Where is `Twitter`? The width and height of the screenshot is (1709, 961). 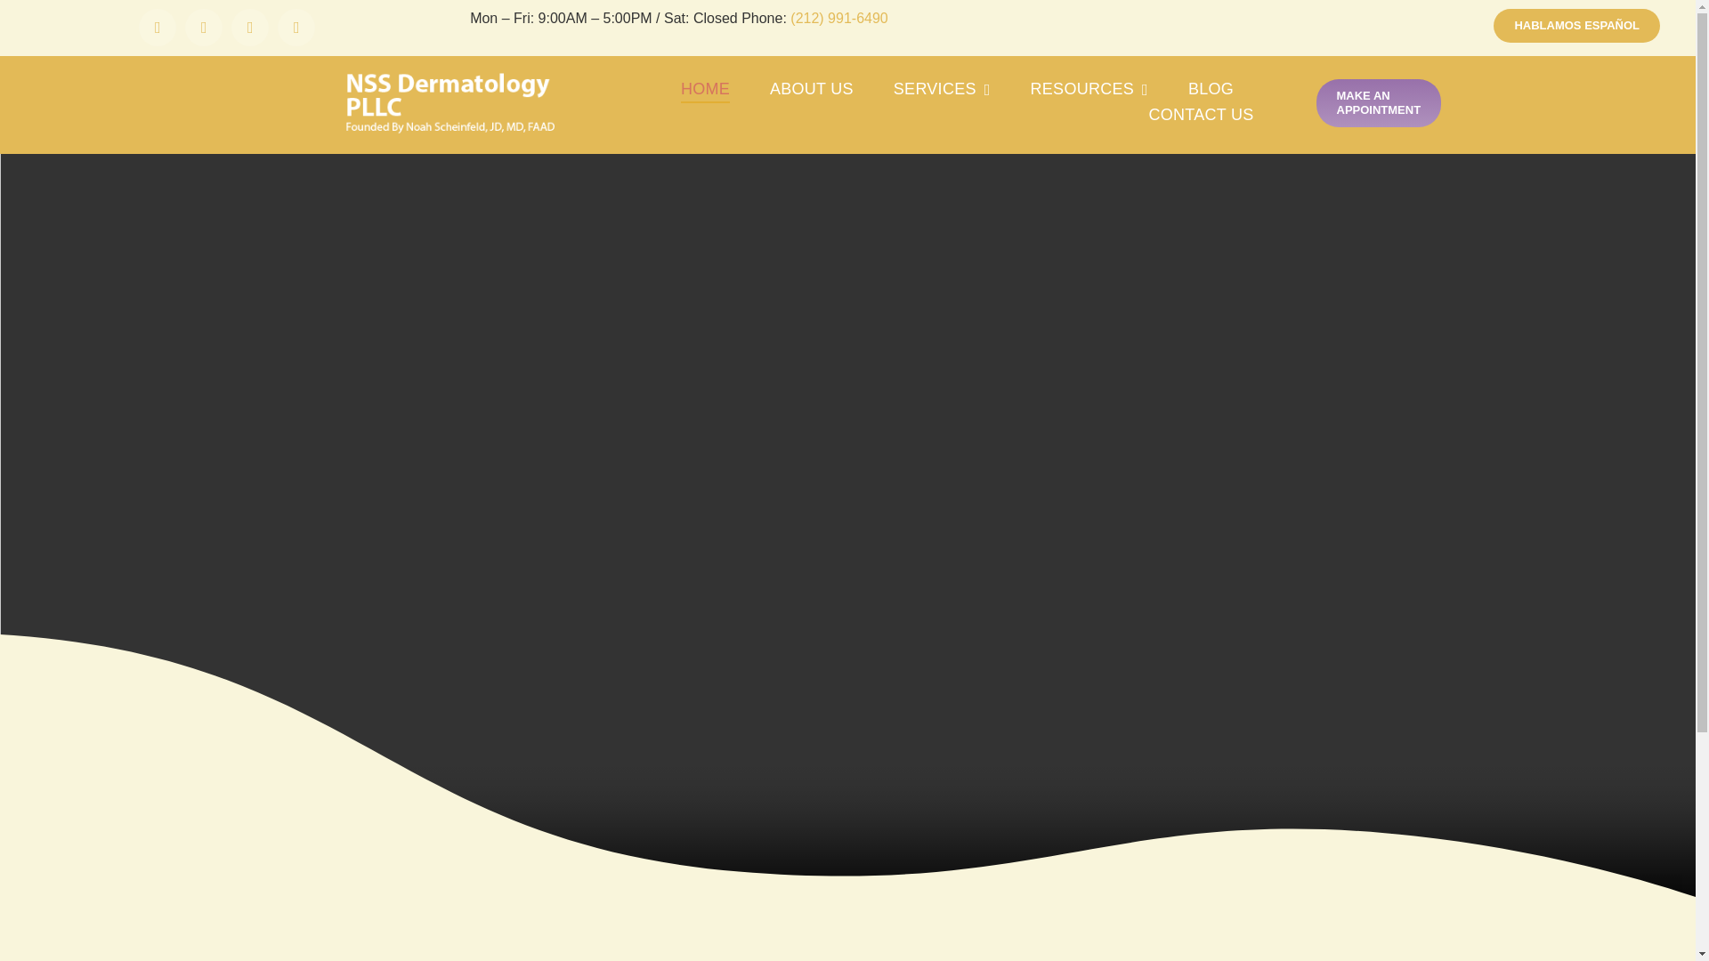
Twitter is located at coordinates (203, 27).